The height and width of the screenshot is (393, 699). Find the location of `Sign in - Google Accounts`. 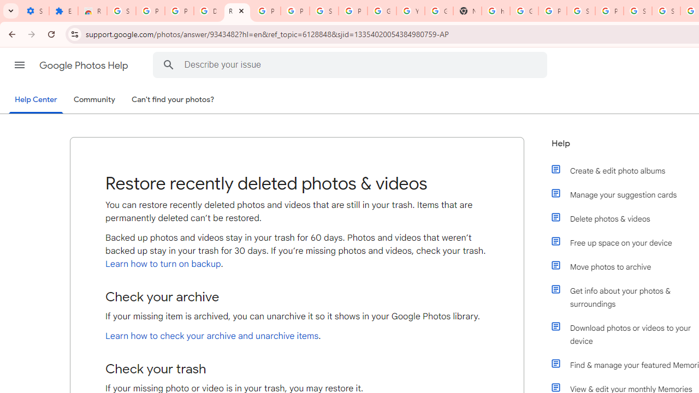

Sign in - Google Accounts is located at coordinates (324, 11).